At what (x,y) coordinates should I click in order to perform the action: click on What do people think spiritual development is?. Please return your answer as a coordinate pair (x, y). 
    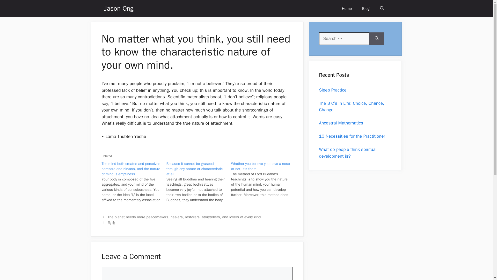
    Looking at the image, I should click on (347, 153).